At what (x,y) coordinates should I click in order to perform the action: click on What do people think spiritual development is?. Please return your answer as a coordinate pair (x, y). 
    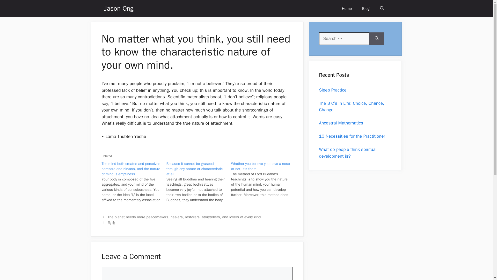
    Looking at the image, I should click on (347, 153).